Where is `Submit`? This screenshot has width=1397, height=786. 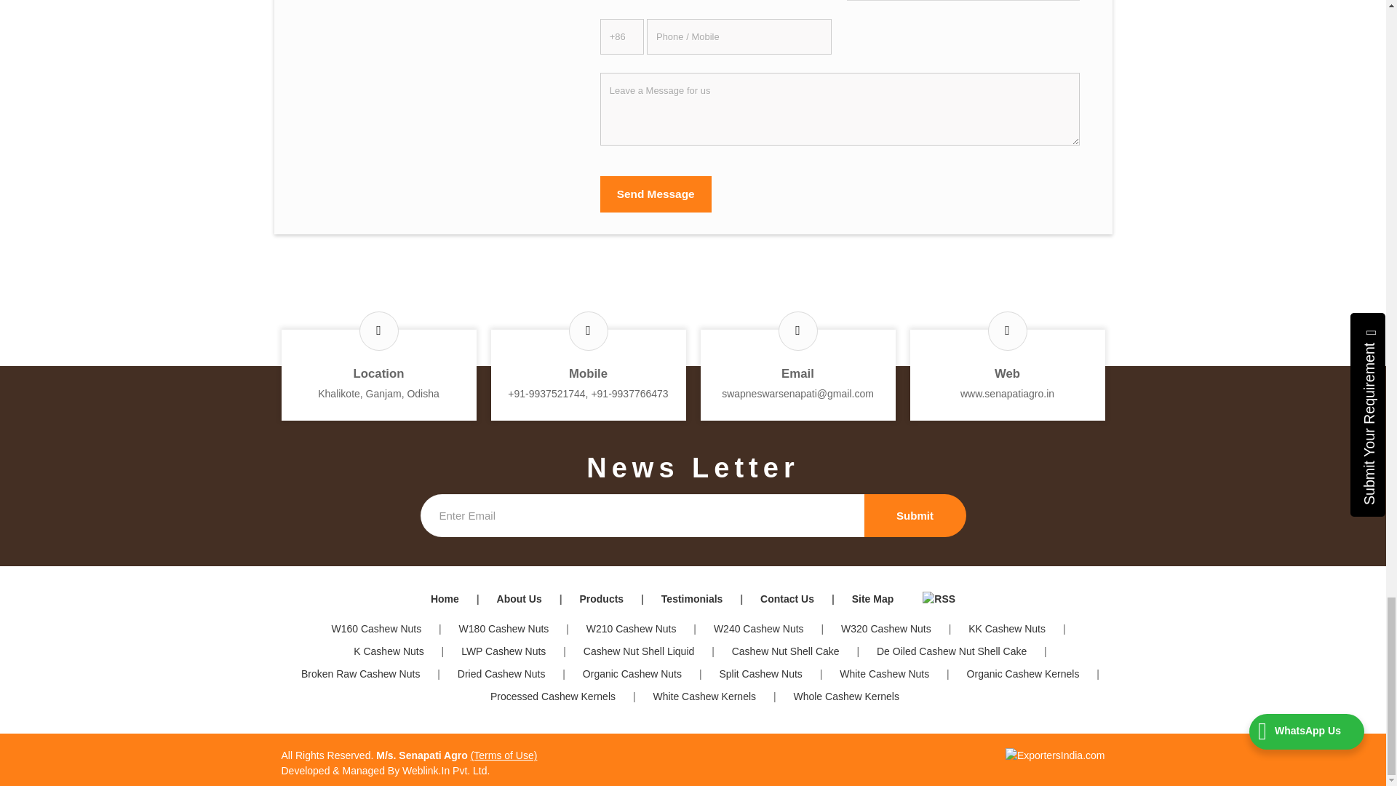
Submit is located at coordinates (915, 515).